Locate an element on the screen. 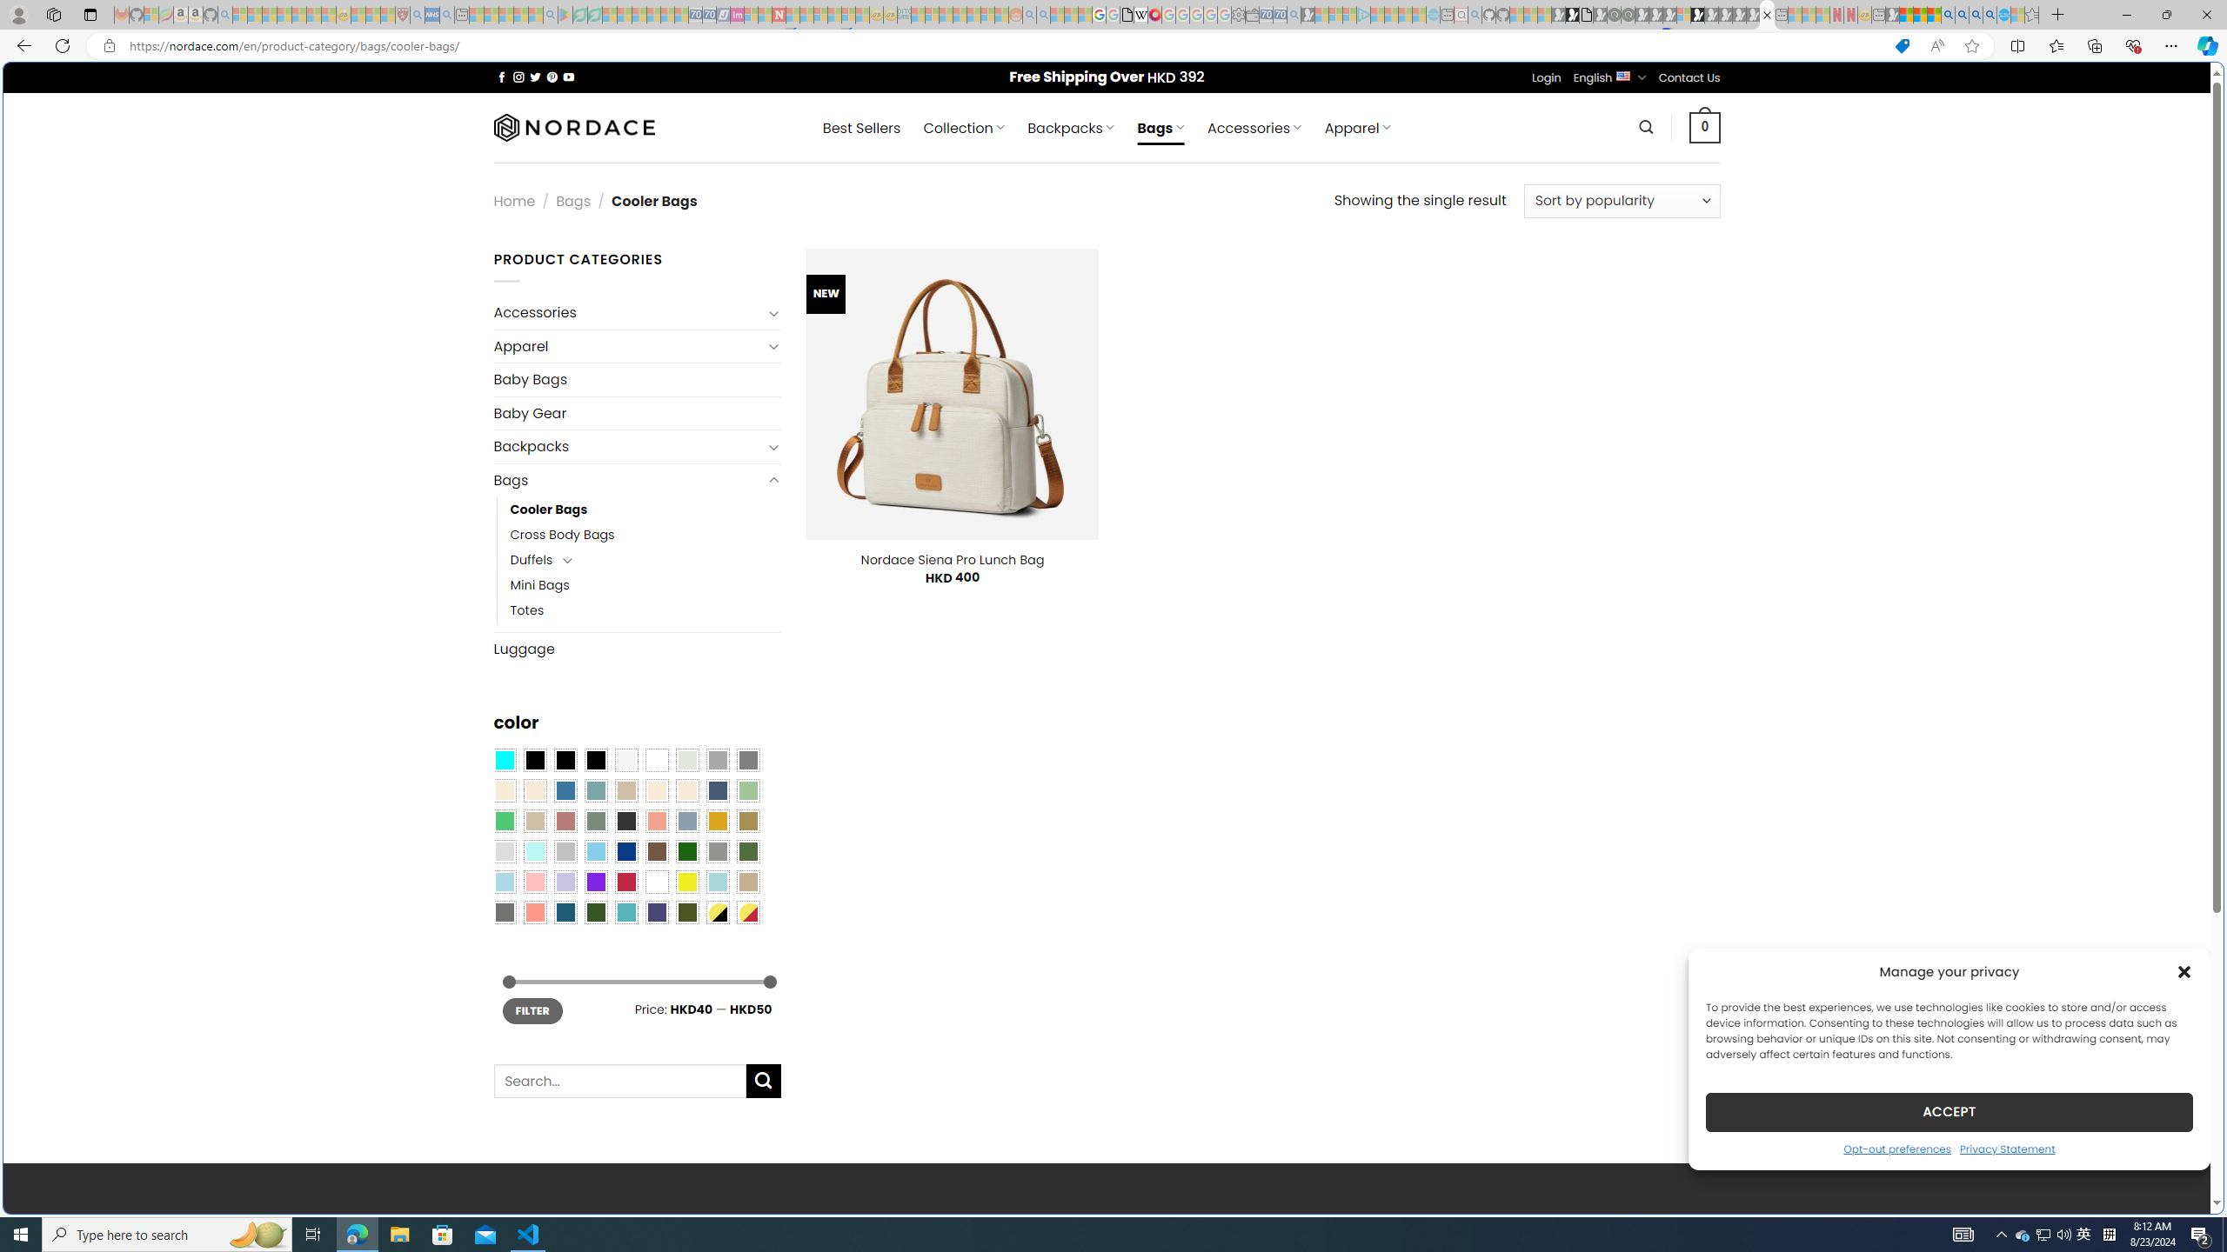 This screenshot has width=2227, height=1252. Contact Us is located at coordinates (1689, 78).